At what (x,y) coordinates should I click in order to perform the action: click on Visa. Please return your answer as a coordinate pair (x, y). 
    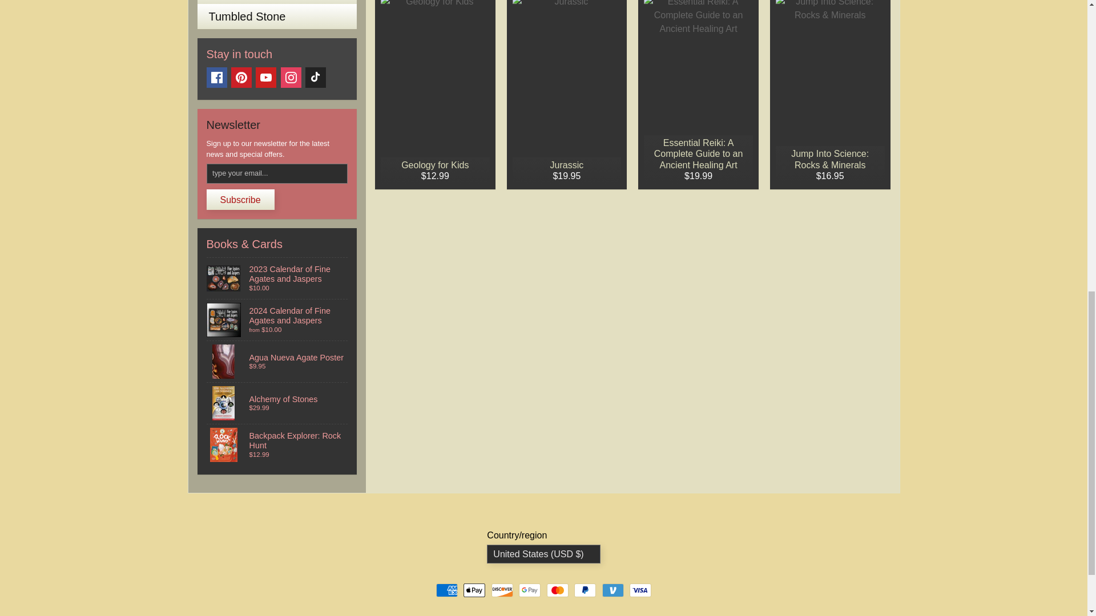
    Looking at the image, I should click on (640, 590).